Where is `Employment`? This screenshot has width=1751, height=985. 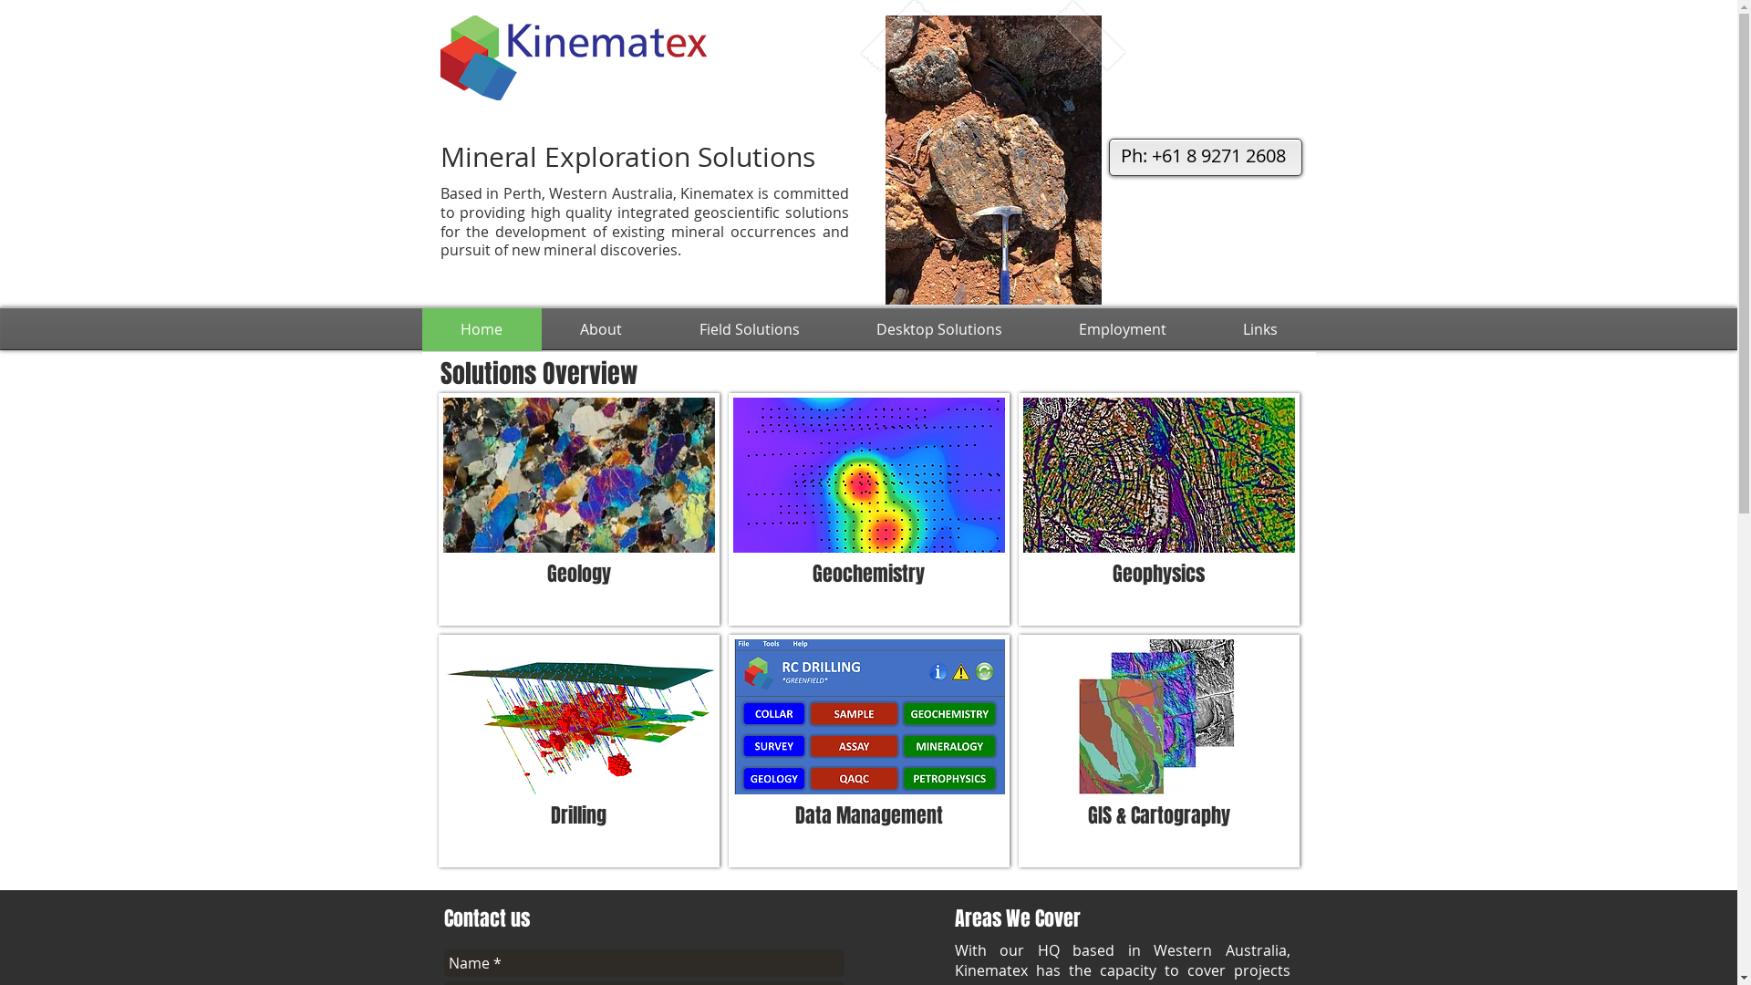
Employment is located at coordinates (1122, 329).